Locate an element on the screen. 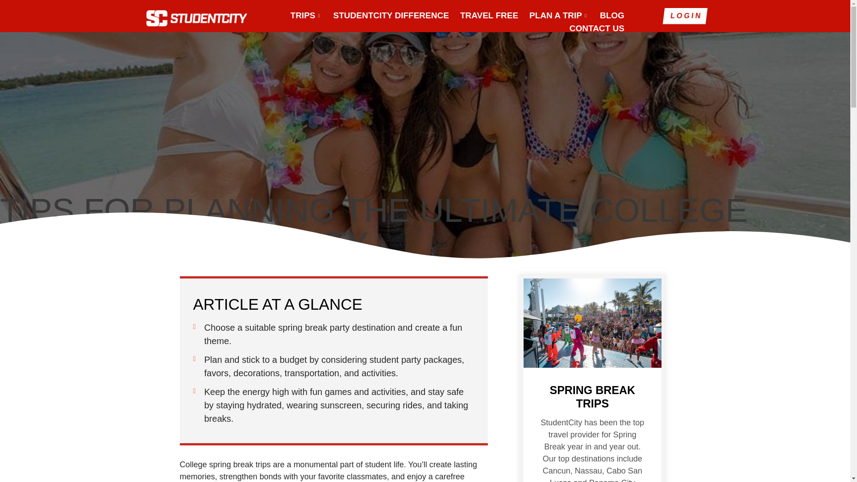  TRAVEL FREE is located at coordinates (484, 15).